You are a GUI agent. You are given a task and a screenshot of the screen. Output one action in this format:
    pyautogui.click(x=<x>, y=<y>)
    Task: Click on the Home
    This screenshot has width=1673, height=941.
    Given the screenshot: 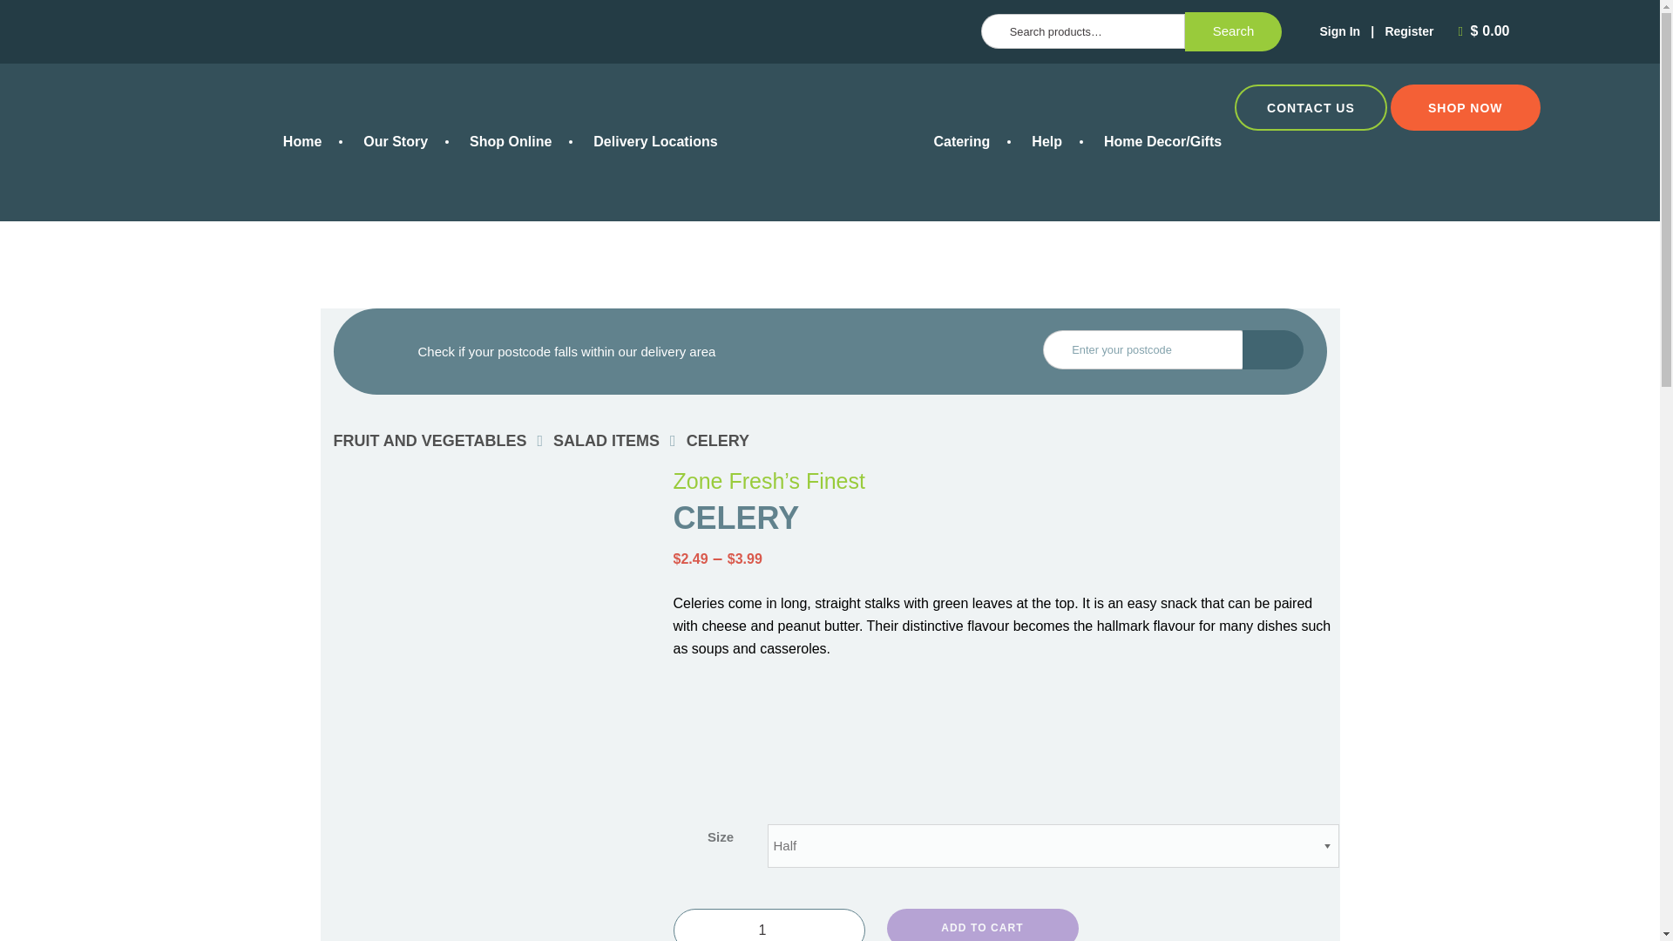 What is the action you would take?
    pyautogui.click(x=302, y=141)
    